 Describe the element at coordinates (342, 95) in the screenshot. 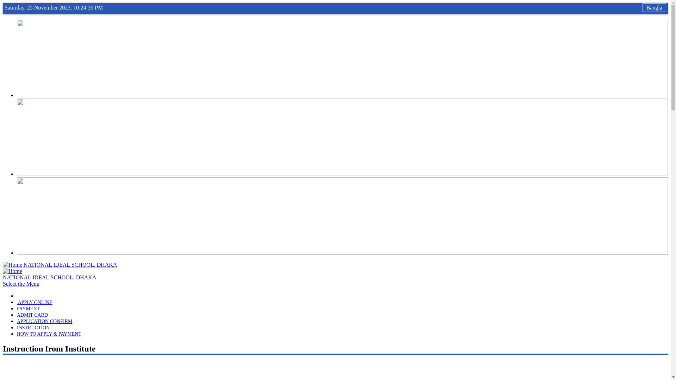

I see `b-100` at that location.